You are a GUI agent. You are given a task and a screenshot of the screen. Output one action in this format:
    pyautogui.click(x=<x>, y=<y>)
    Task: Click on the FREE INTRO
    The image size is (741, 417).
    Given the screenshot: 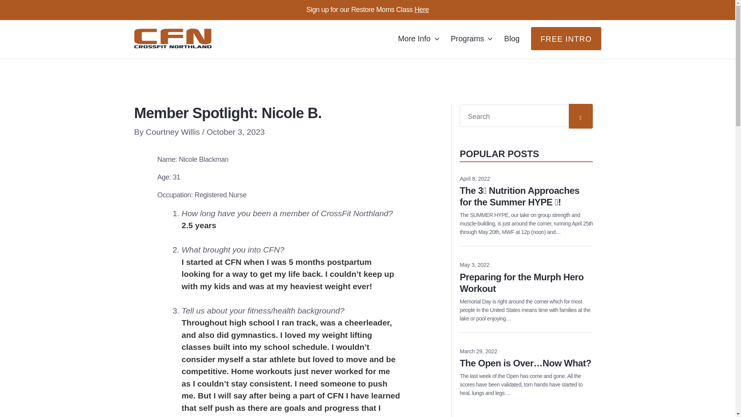 What is the action you would take?
    pyautogui.click(x=421, y=9)
    